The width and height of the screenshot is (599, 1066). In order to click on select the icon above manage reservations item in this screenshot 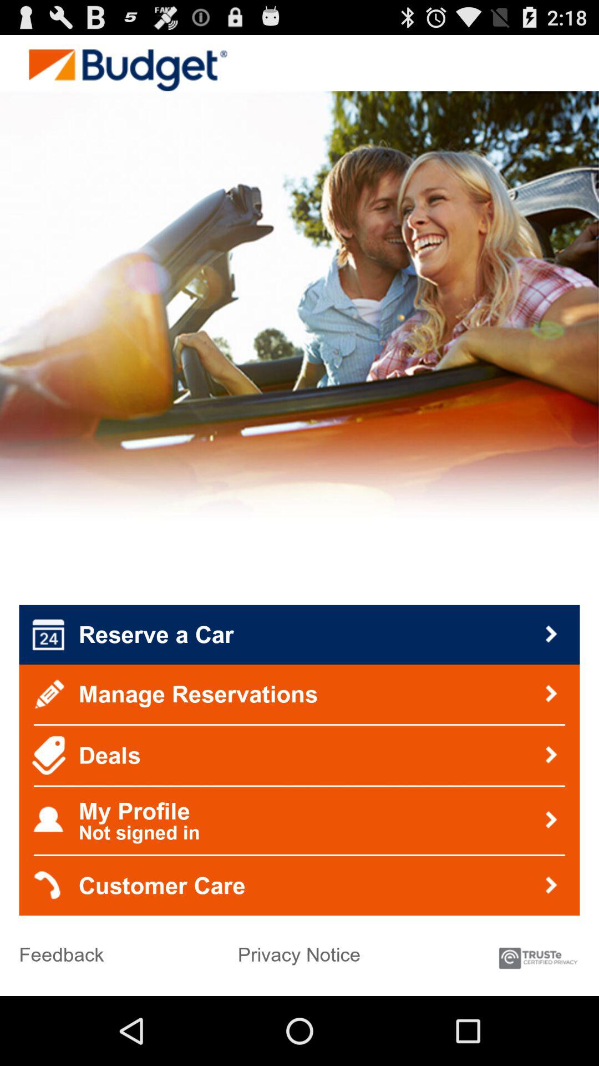, I will do `click(299, 635)`.